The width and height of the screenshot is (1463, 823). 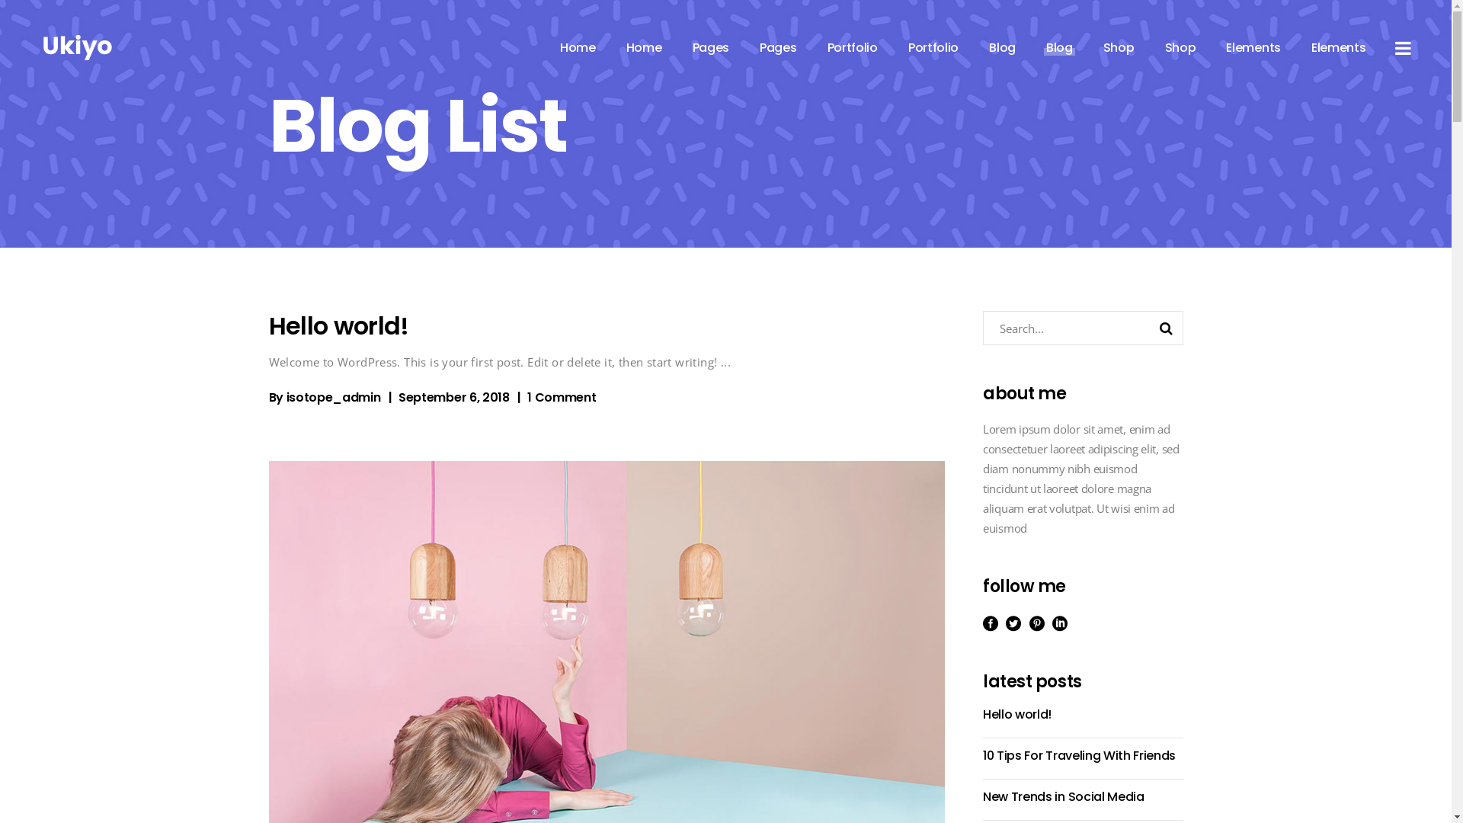 What do you see at coordinates (1059, 47) in the screenshot?
I see `Blog` at bounding box center [1059, 47].